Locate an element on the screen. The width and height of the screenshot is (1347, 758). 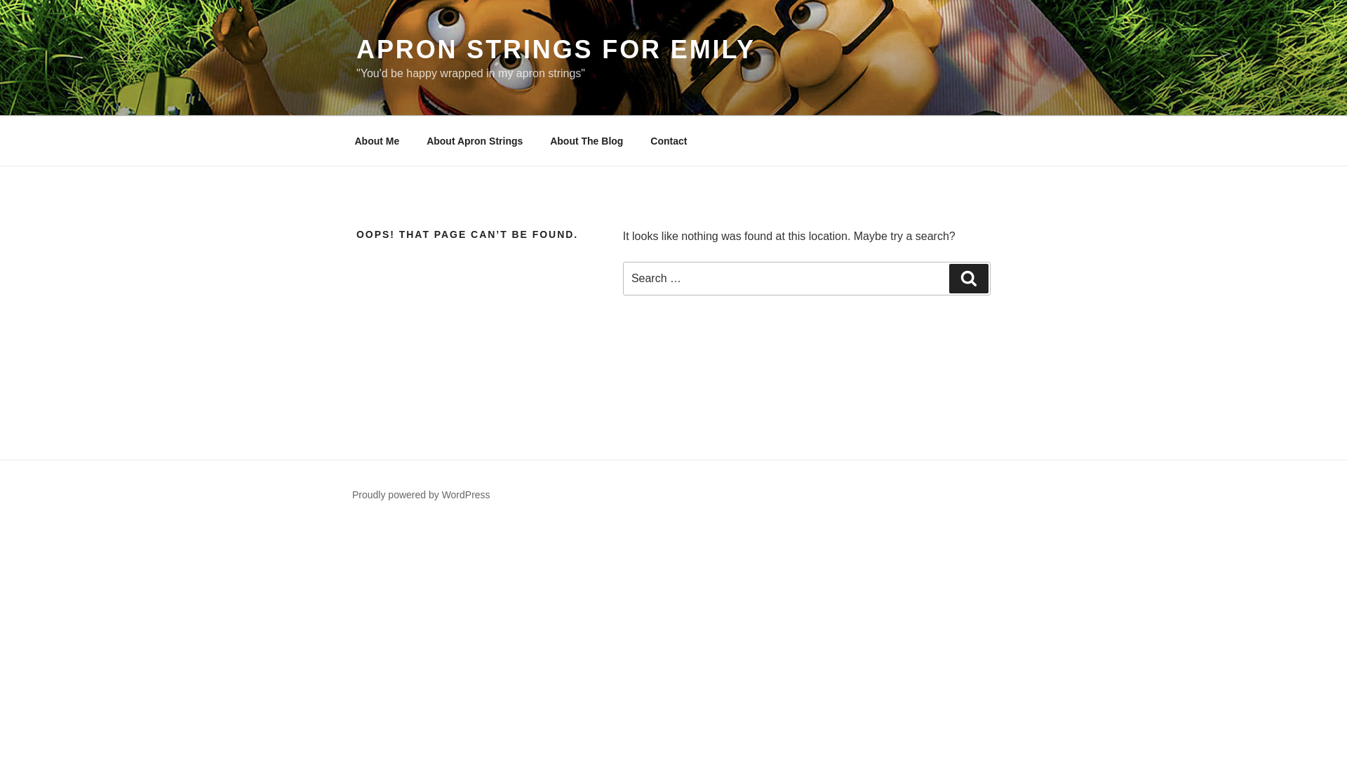
Contact is located at coordinates (669, 140).